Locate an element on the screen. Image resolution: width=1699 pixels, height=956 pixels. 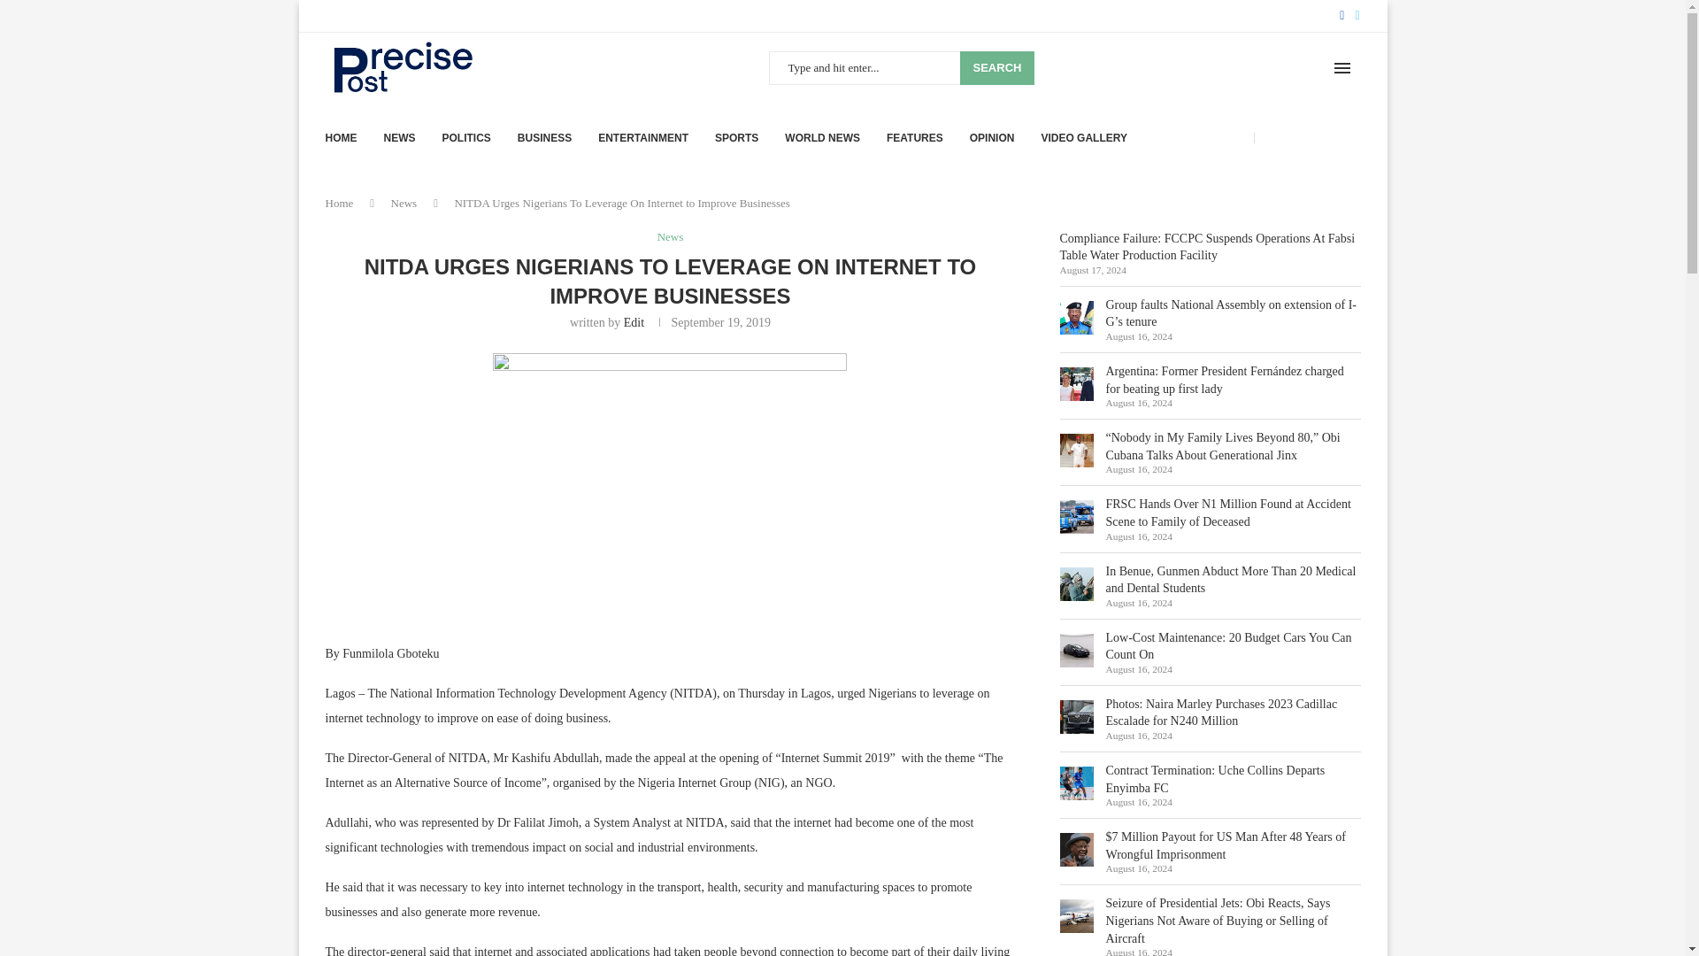
POLITICS is located at coordinates (465, 138).